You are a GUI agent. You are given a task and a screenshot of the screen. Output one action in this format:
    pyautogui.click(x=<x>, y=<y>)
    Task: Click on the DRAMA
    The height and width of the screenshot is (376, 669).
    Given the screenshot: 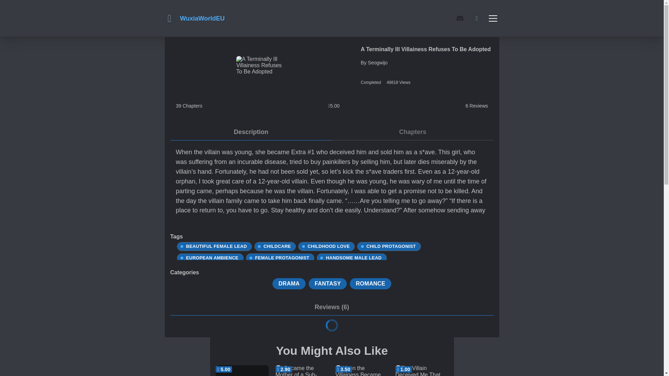 What is the action you would take?
    pyautogui.click(x=289, y=283)
    